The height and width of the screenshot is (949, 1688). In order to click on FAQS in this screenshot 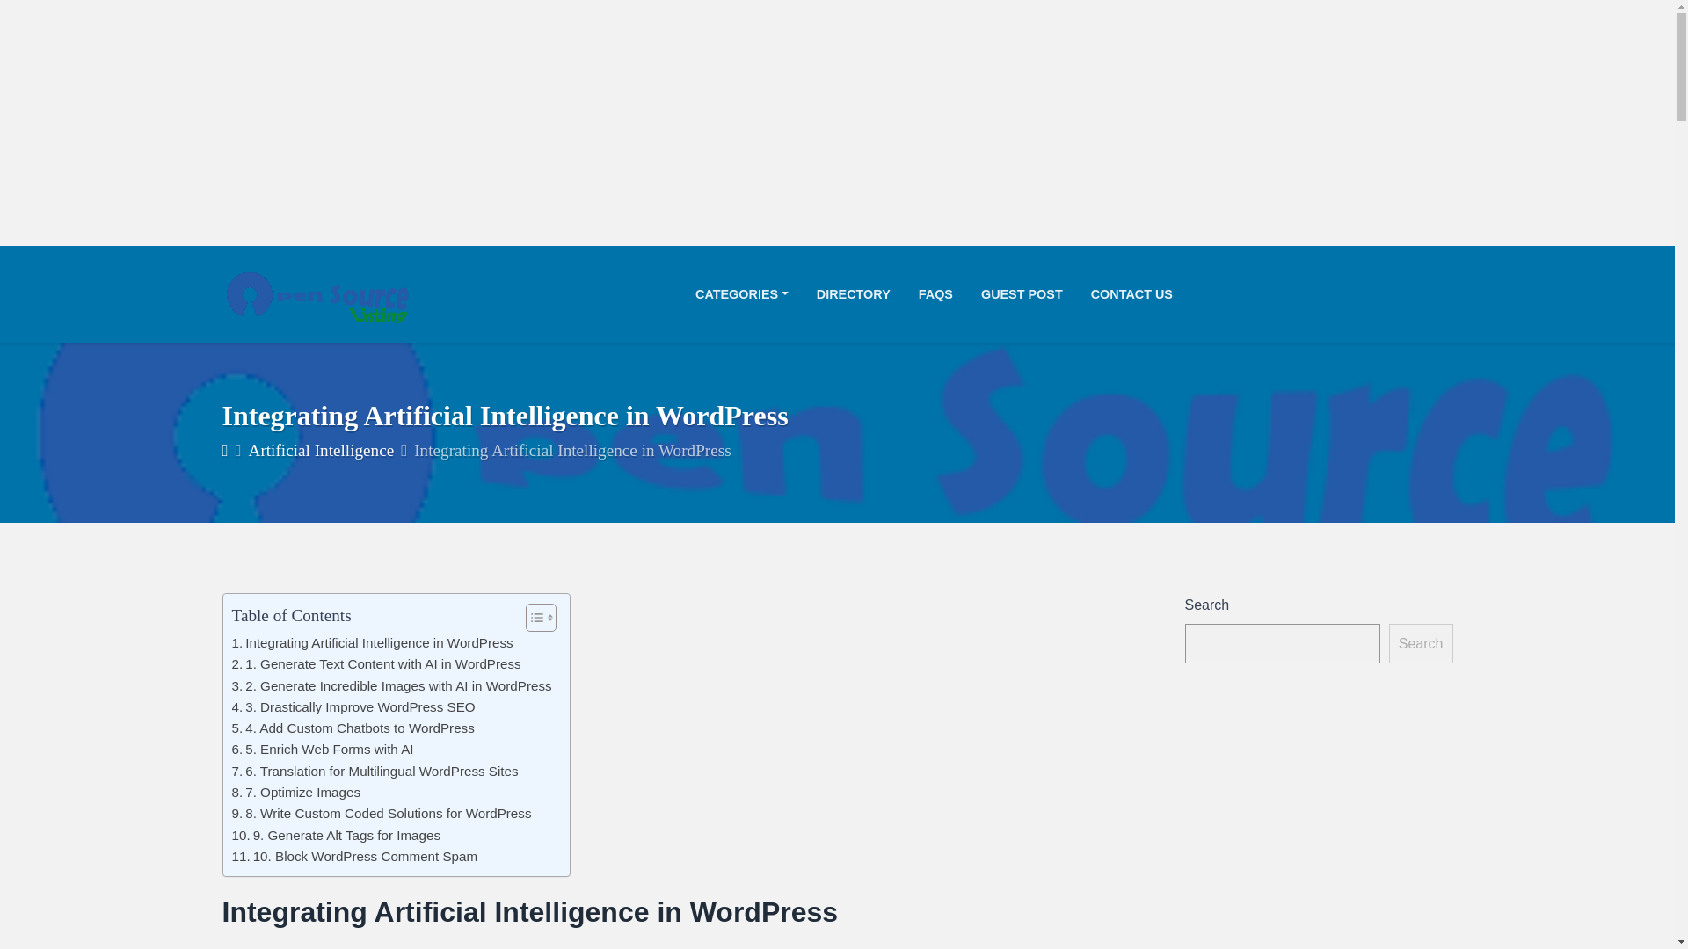, I will do `click(935, 294)`.